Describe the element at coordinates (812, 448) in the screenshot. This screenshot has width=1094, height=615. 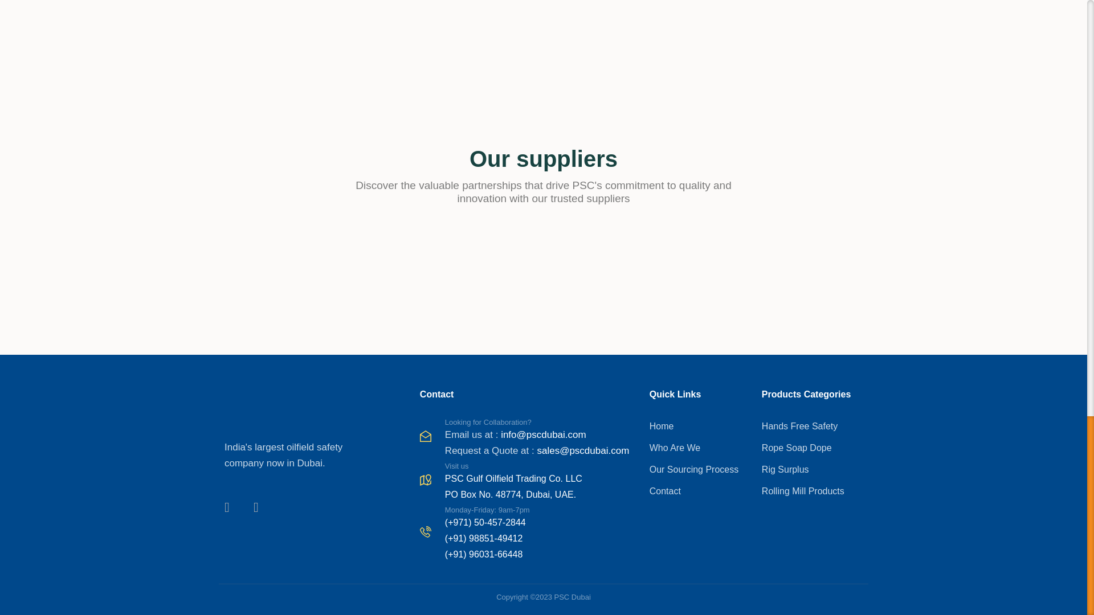
I see `Rope Soap Dope` at that location.